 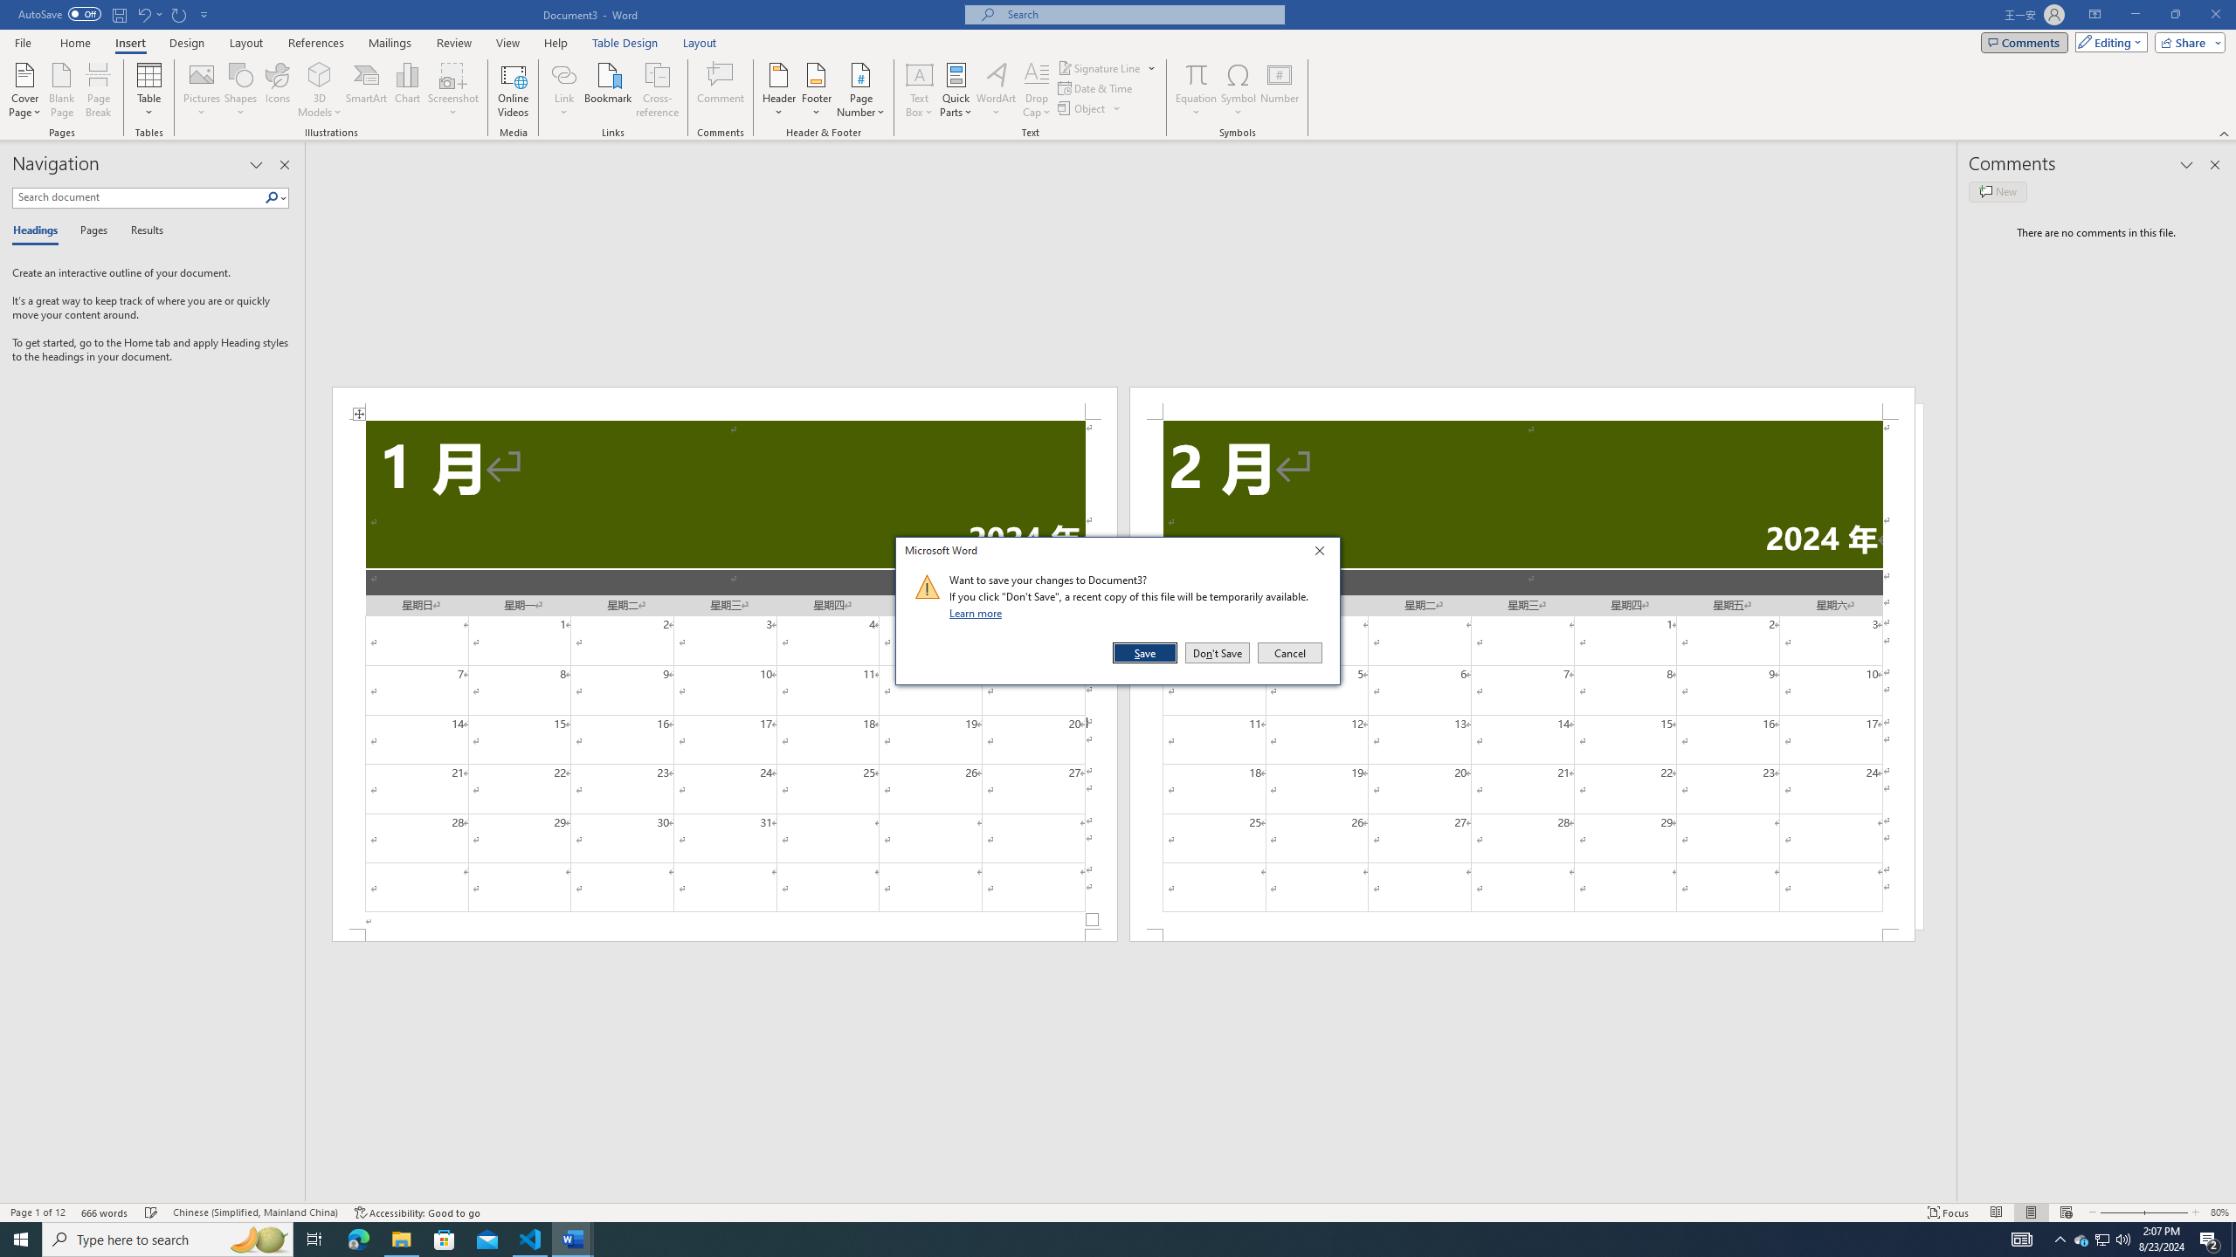 What do you see at coordinates (1090, 108) in the screenshot?
I see `Object...` at bounding box center [1090, 108].